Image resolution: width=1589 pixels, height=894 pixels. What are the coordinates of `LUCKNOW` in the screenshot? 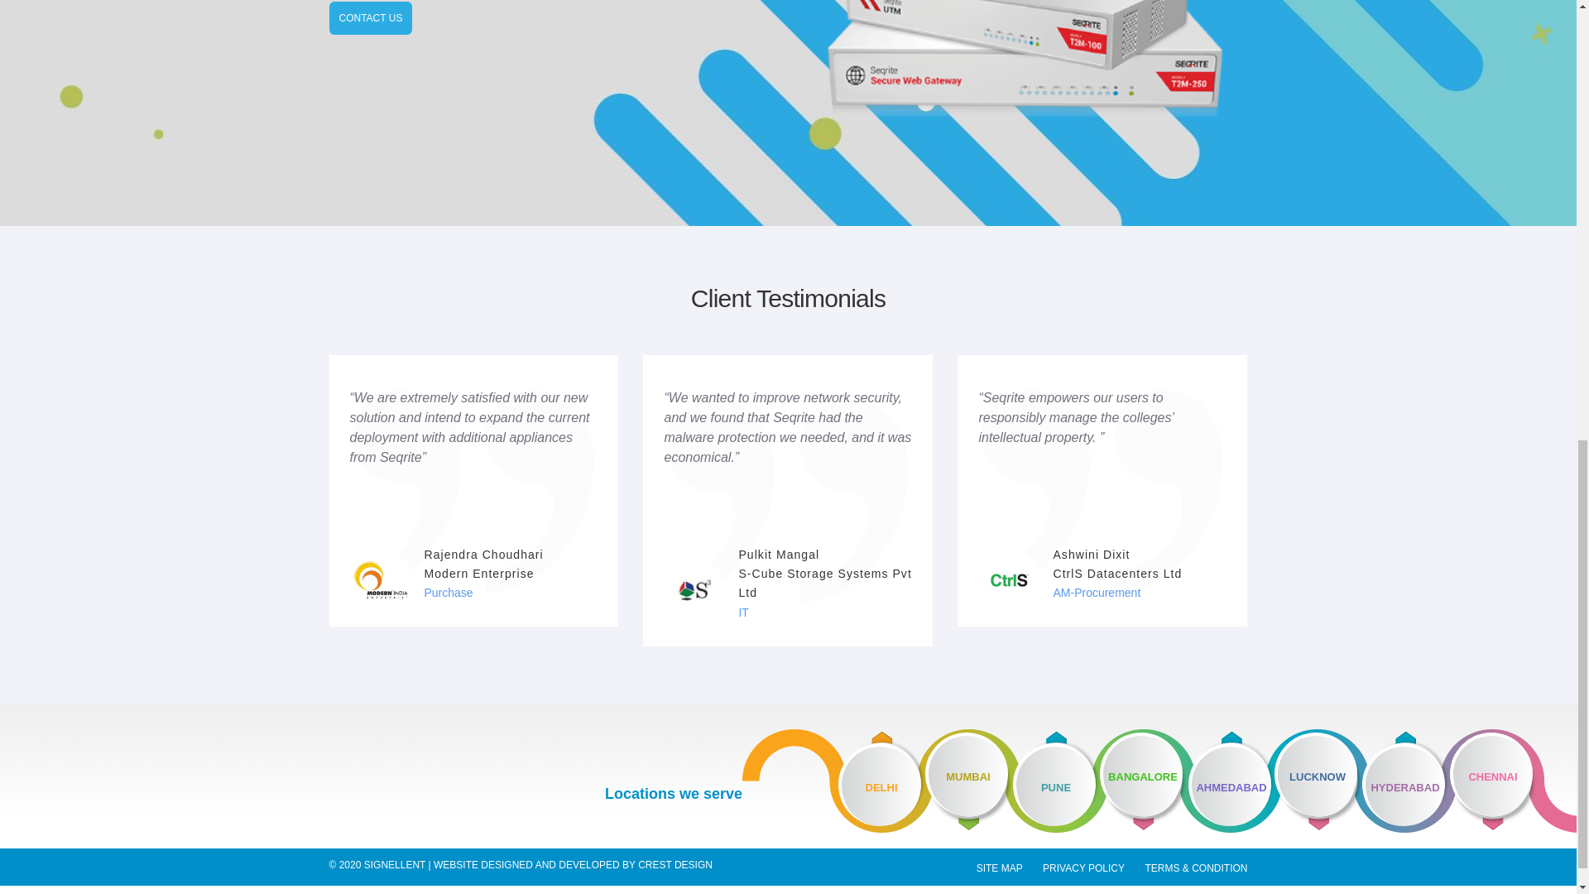 It's located at (1318, 780).